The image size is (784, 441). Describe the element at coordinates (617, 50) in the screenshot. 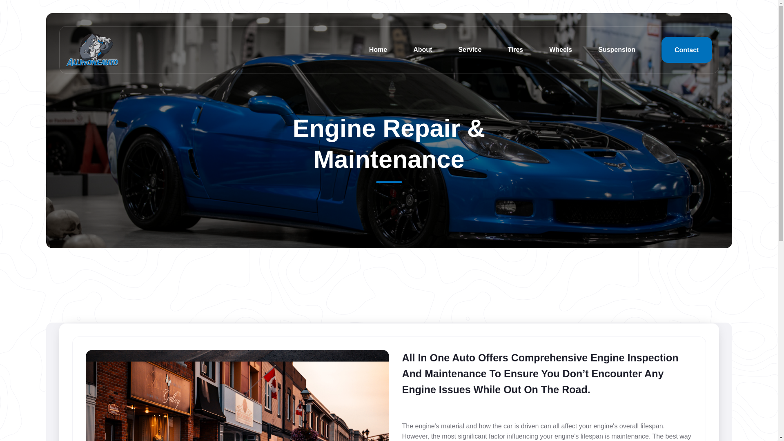

I see `Suspension` at that location.